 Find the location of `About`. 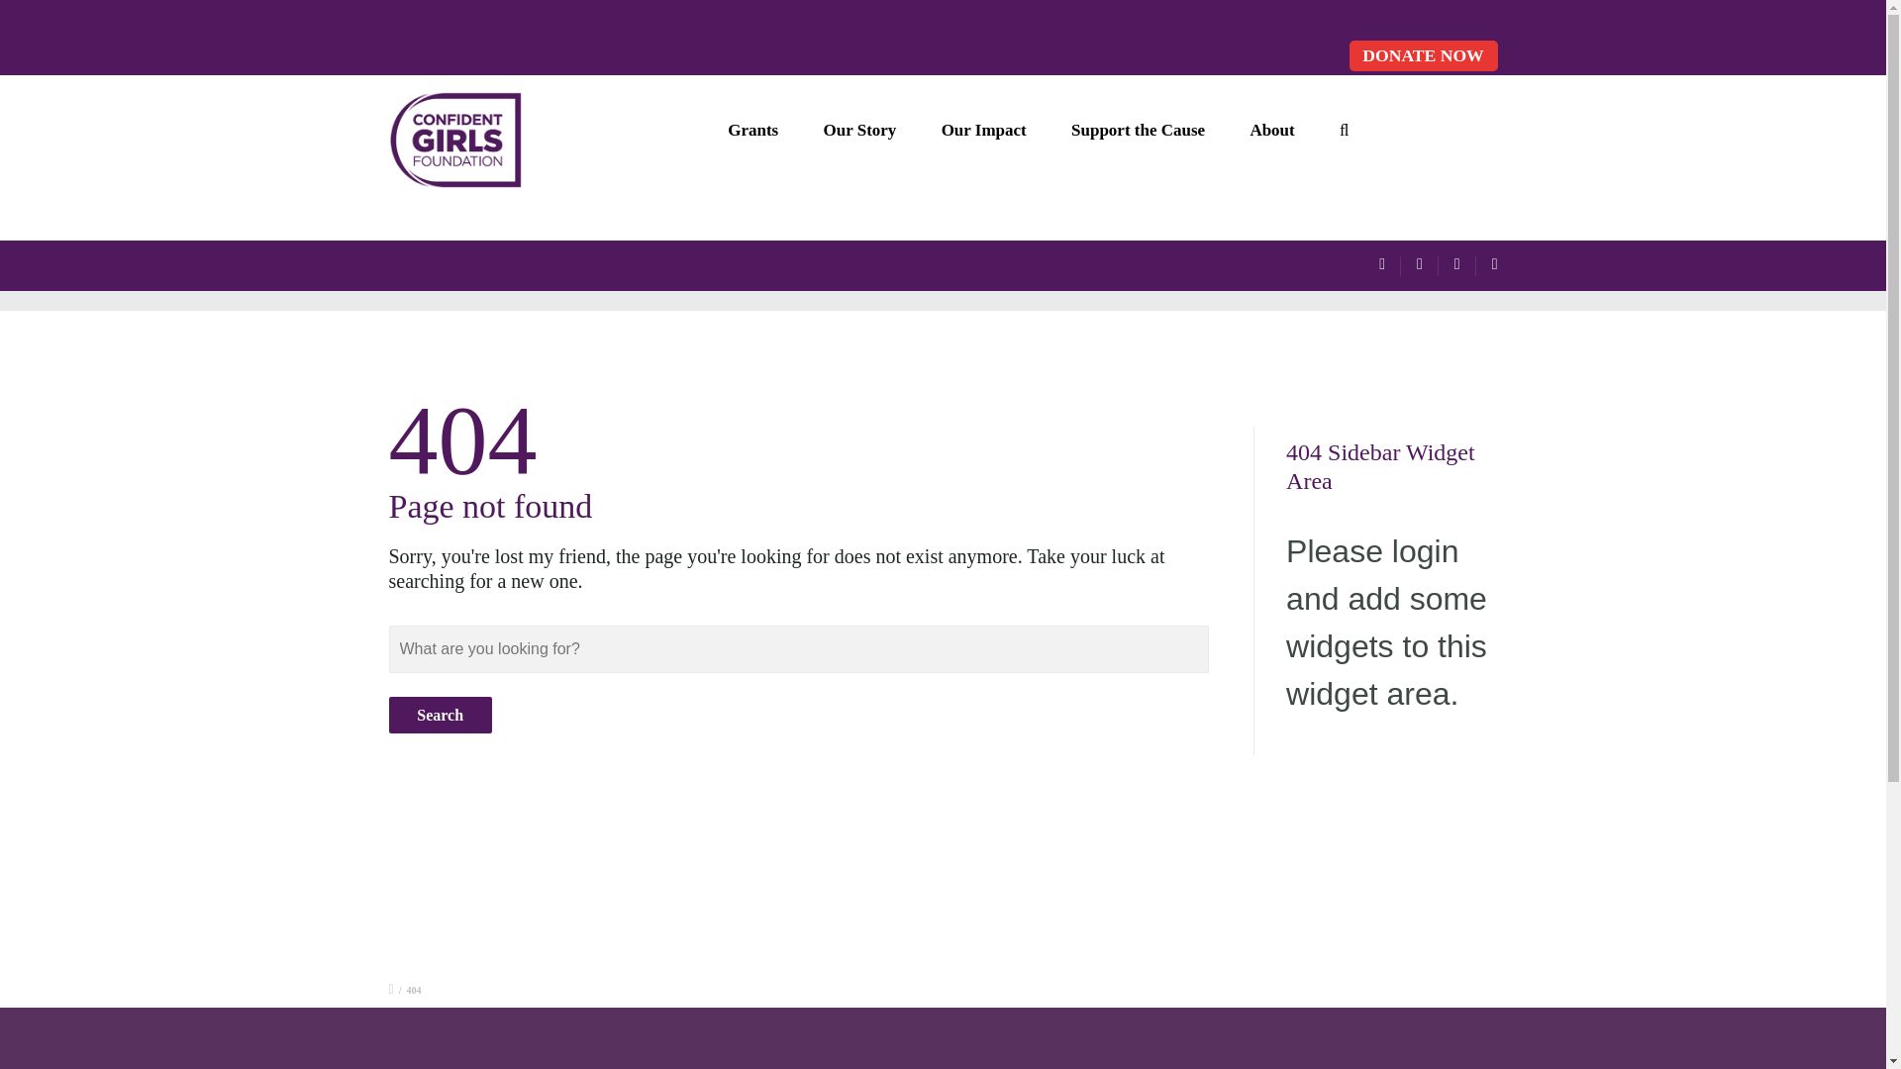

About is located at coordinates (1271, 129).